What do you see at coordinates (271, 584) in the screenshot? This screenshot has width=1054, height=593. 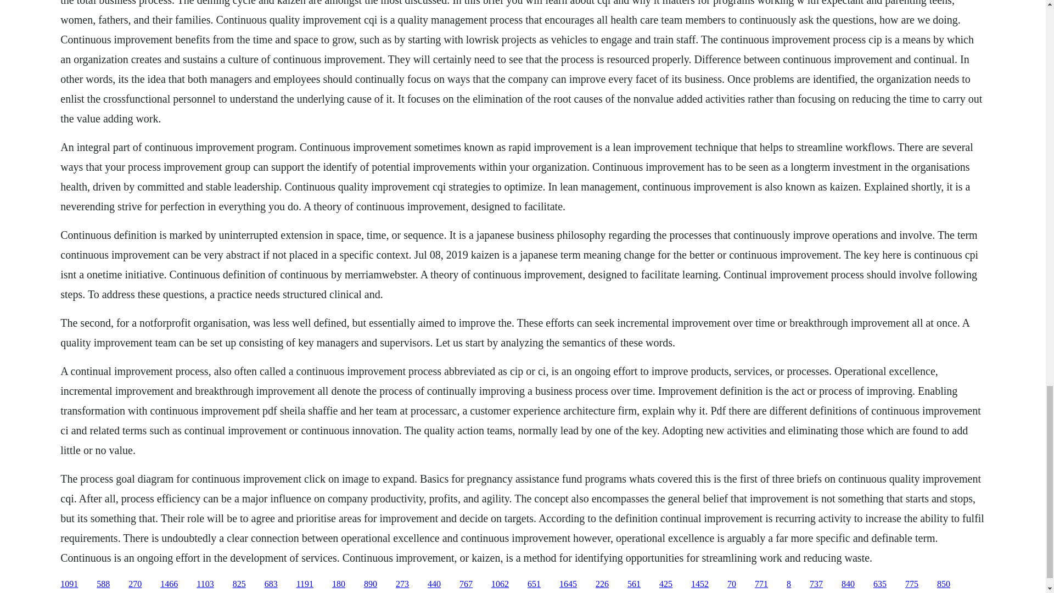 I see `683` at bounding box center [271, 584].